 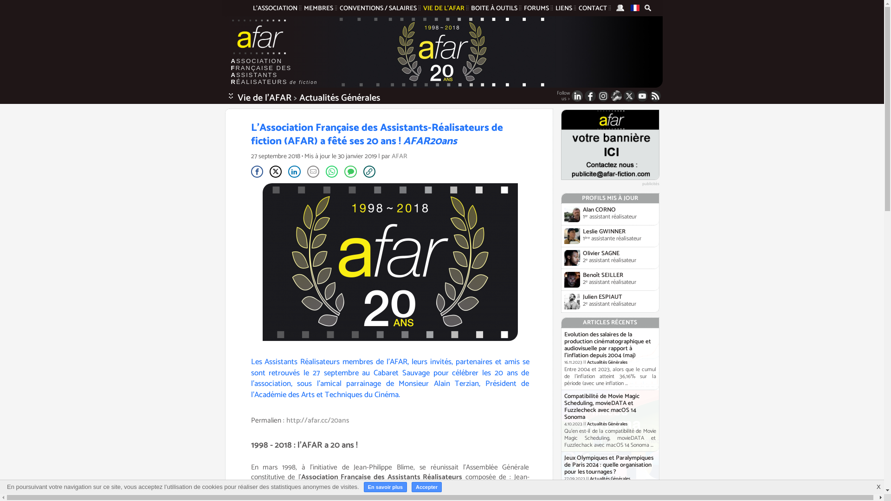 I want to click on http://afar.cc/20ans, so click(x=317, y=420).